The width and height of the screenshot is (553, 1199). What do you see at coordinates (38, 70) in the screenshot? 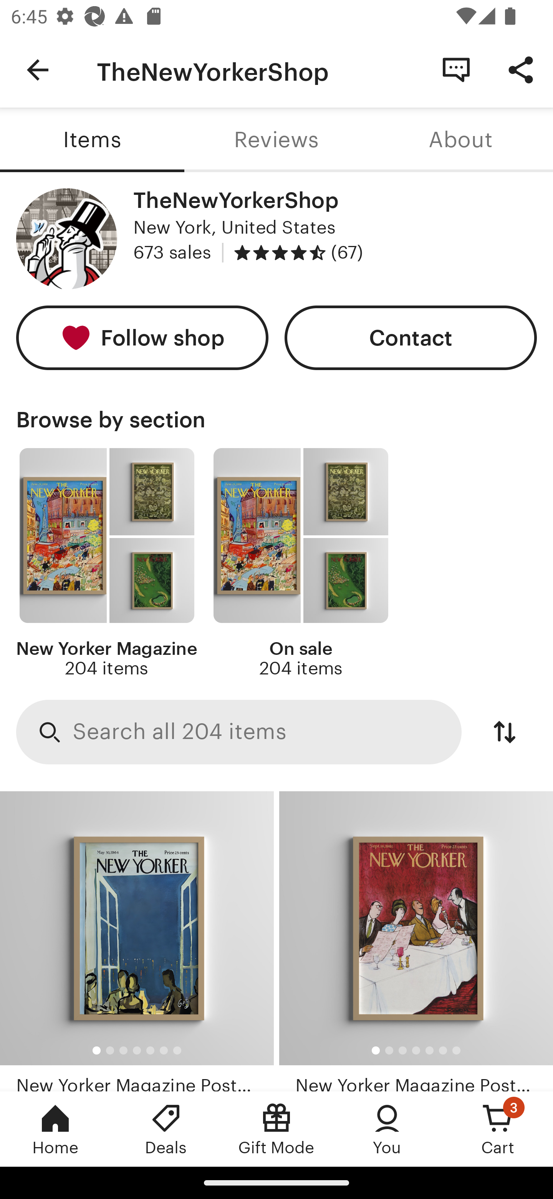
I see `Navigate up` at bounding box center [38, 70].